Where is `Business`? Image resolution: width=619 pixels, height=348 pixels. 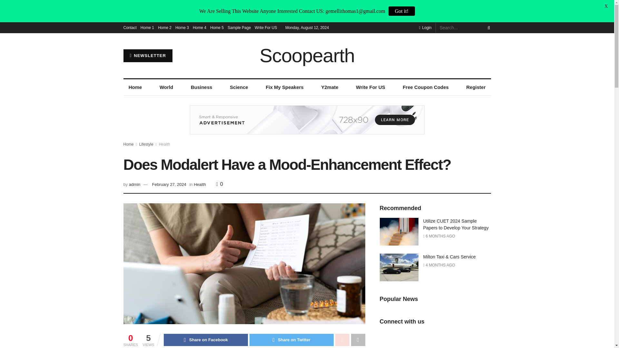
Business is located at coordinates (201, 87).